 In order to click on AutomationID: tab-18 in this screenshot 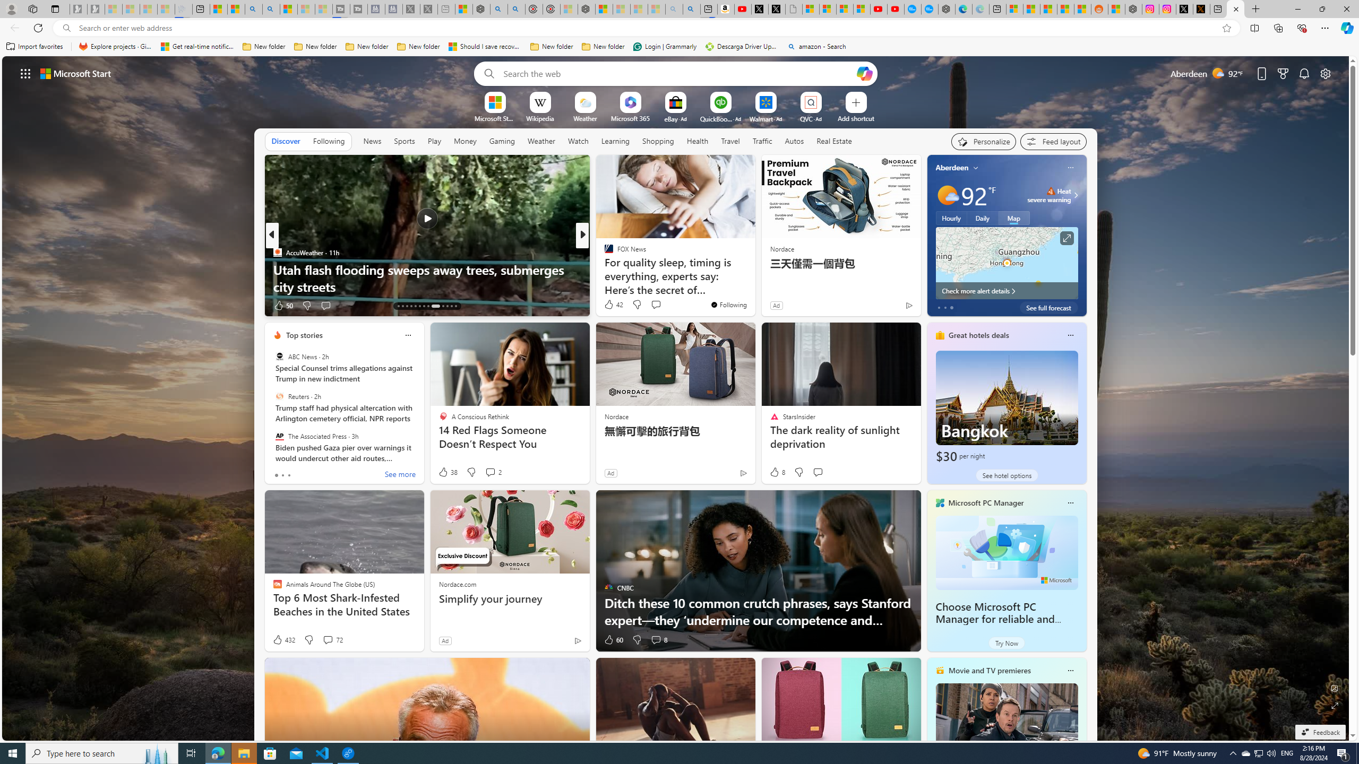, I will do `click(419, 306)`.